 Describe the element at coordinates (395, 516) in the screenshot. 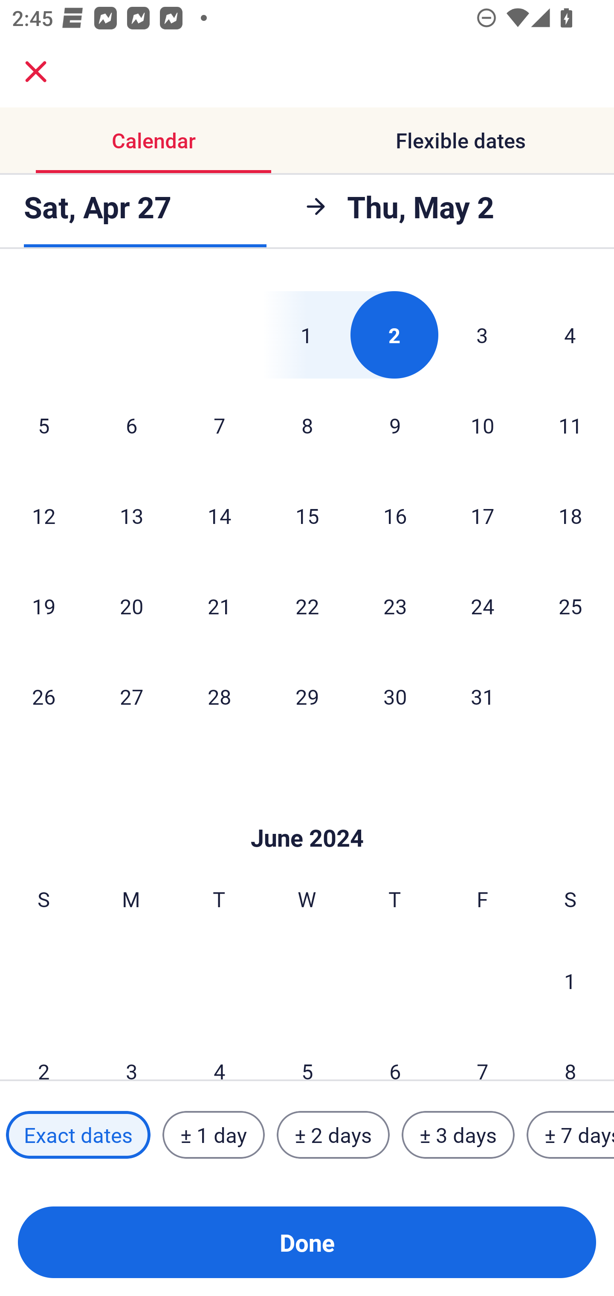

I see `16 Thursday, May 16, 2024` at that location.